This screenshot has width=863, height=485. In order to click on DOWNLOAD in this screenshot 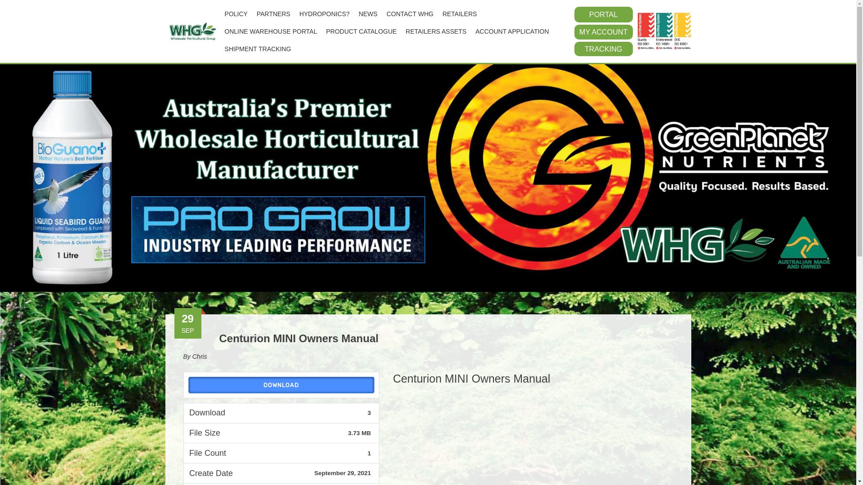, I will do `click(281, 385)`.